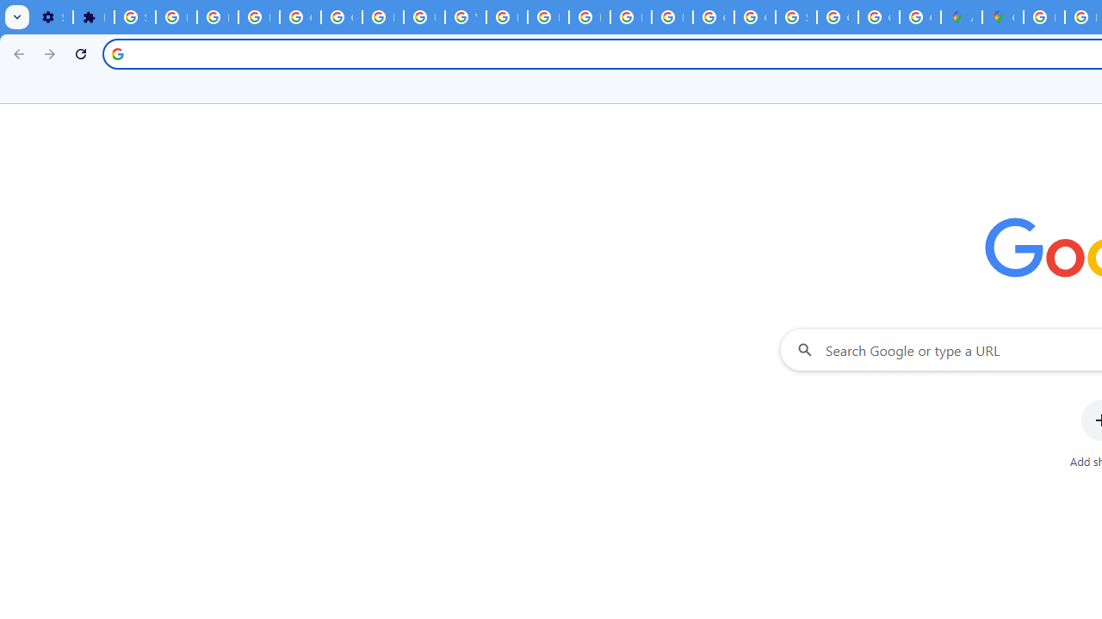 The width and height of the screenshot is (1102, 619). I want to click on Policy Accountability and Transparency - Transparency Center, so click(1043, 17).